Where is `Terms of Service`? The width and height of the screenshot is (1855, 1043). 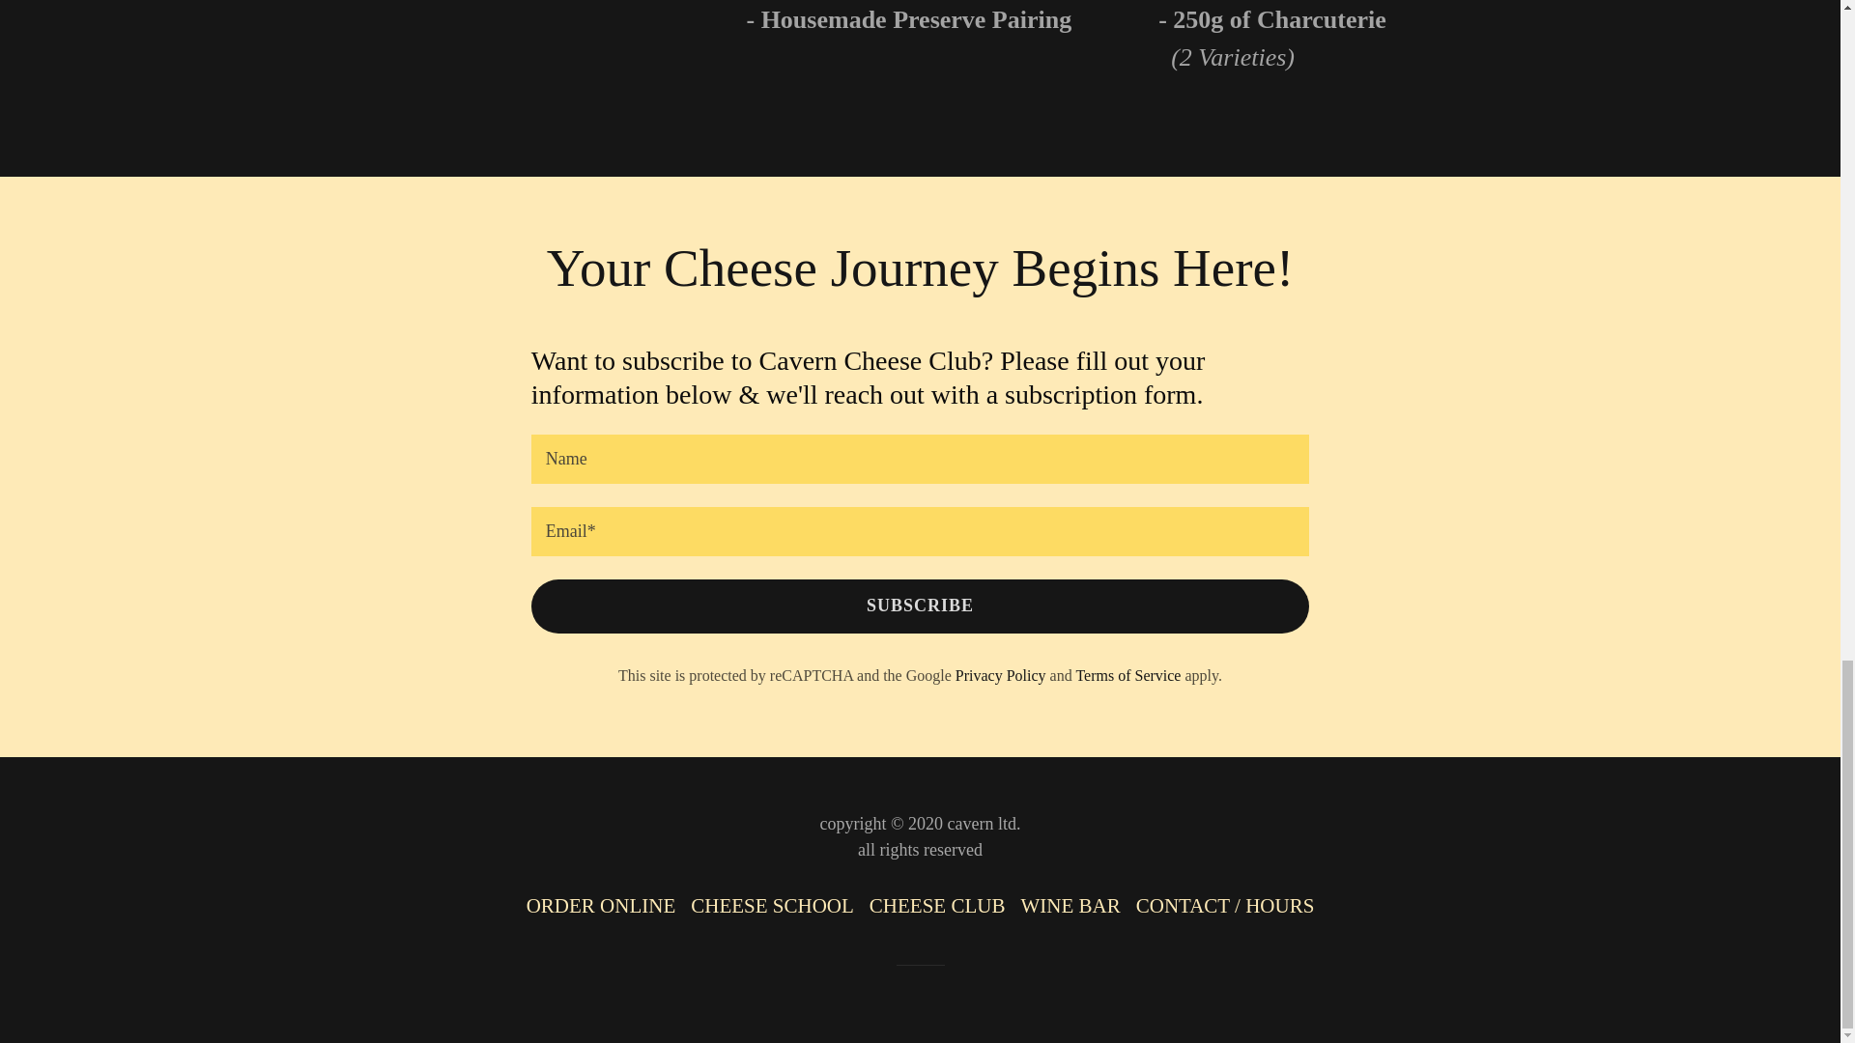
Terms of Service is located at coordinates (1127, 676).